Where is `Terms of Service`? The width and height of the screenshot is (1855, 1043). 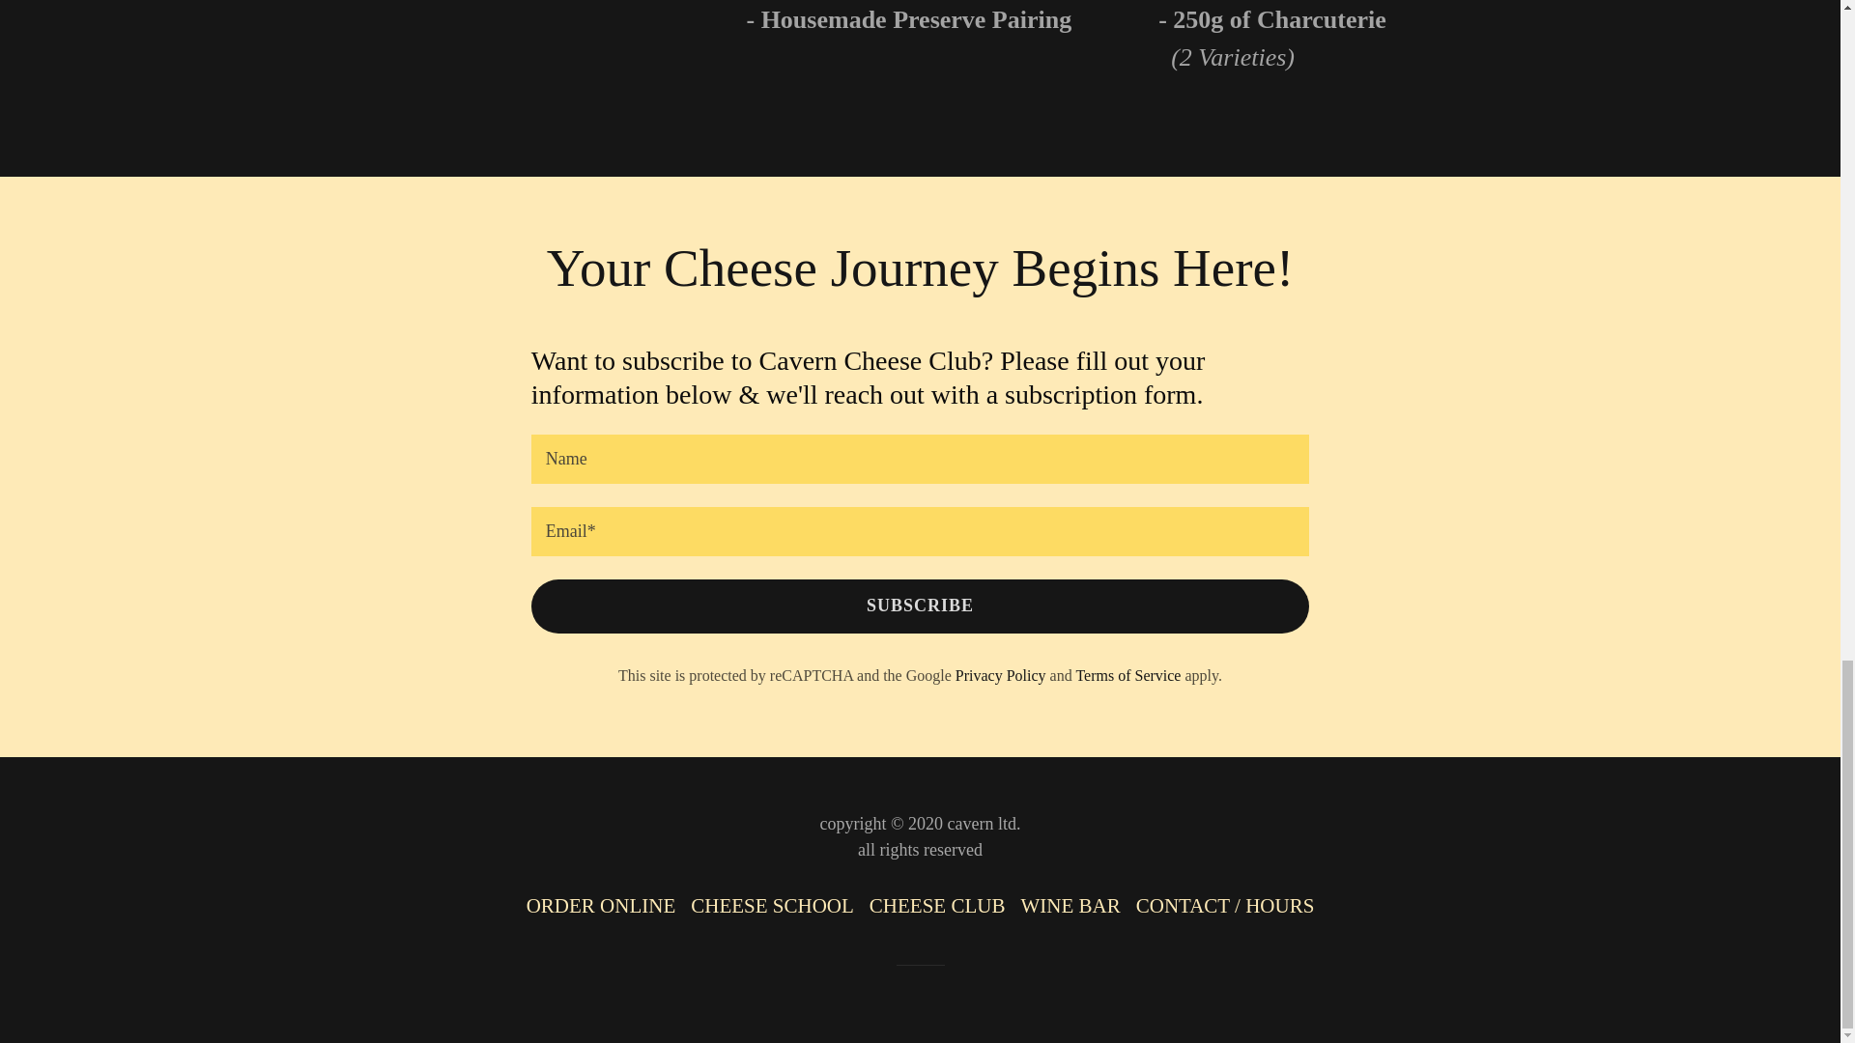
Terms of Service is located at coordinates (1127, 676).